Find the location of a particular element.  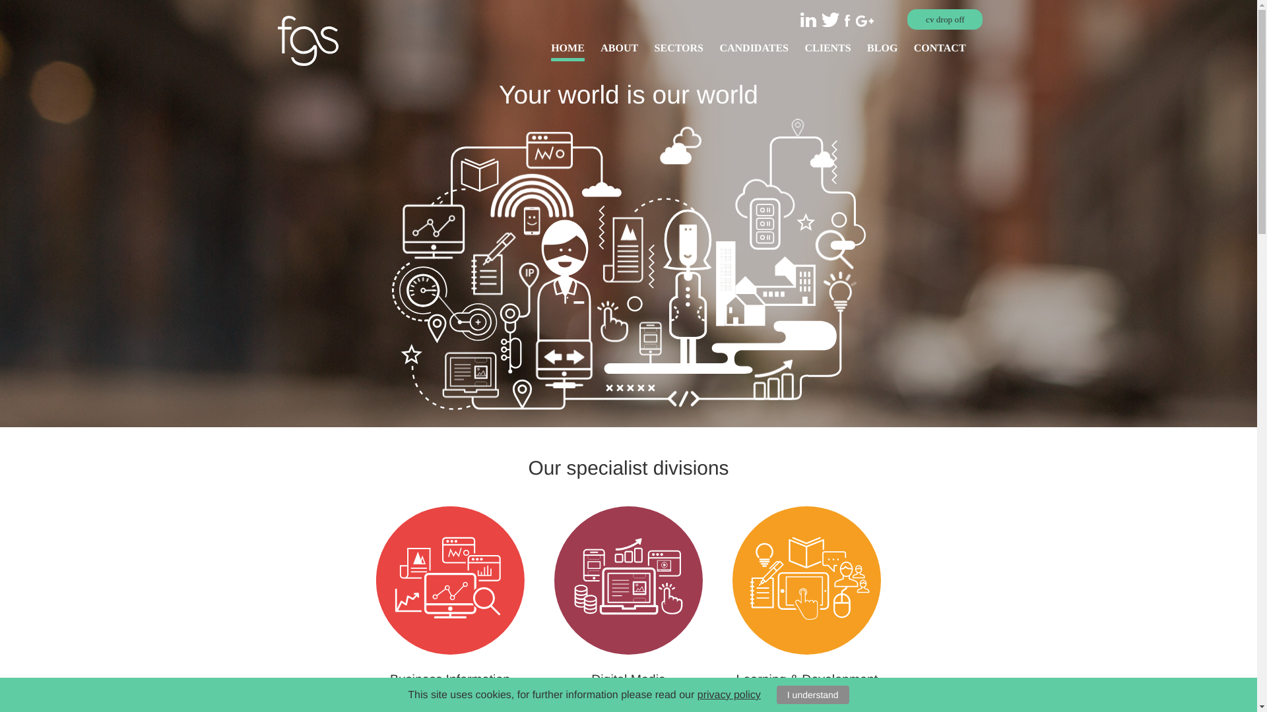

CANDIDATES is located at coordinates (754, 51).